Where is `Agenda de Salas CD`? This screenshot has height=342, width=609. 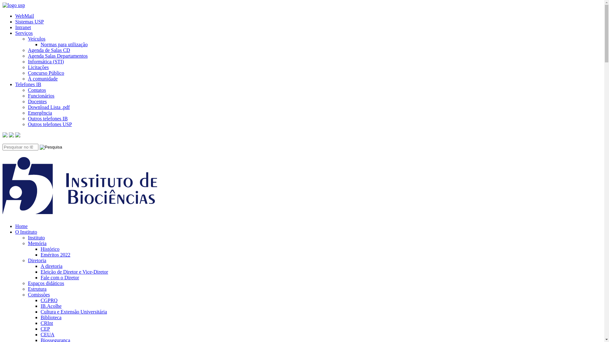
Agenda de Salas CD is located at coordinates (49, 50).